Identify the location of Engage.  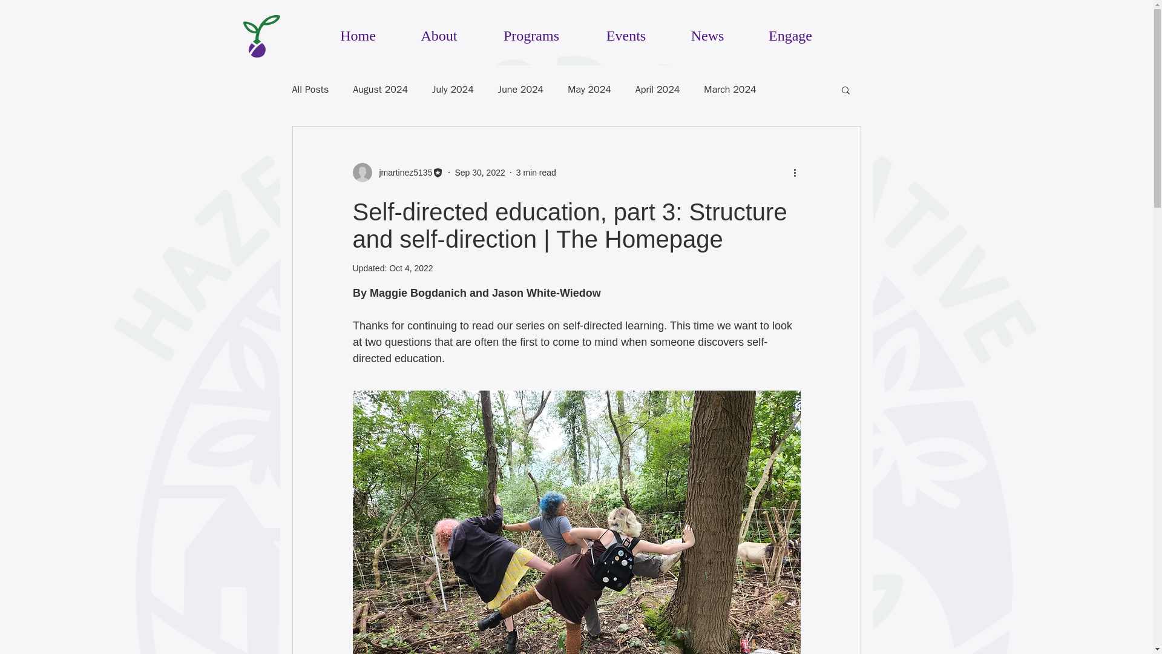
(790, 30).